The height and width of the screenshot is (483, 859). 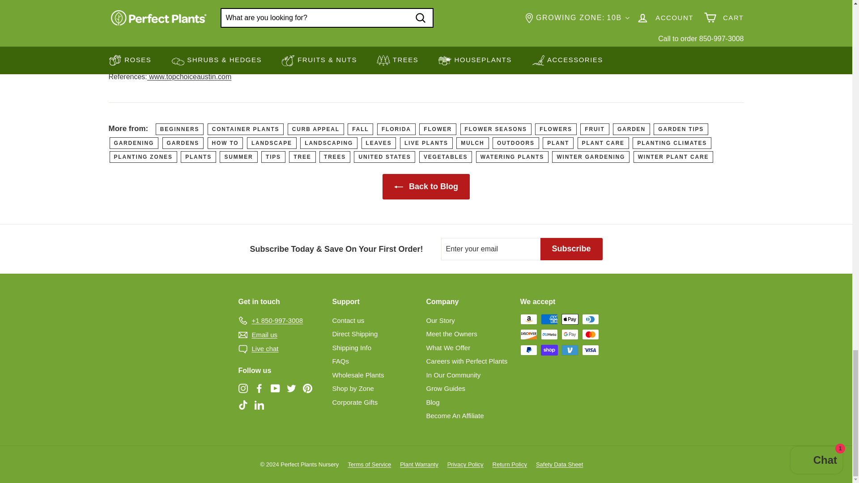 I want to click on Perfect Plants Nursery on Instagram, so click(x=242, y=388).